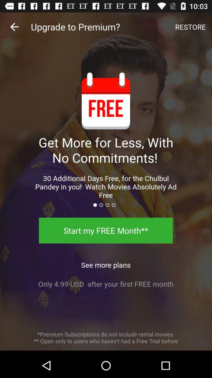 This screenshot has width=212, height=378. I want to click on turn off icon above the get more for icon, so click(190, 27).